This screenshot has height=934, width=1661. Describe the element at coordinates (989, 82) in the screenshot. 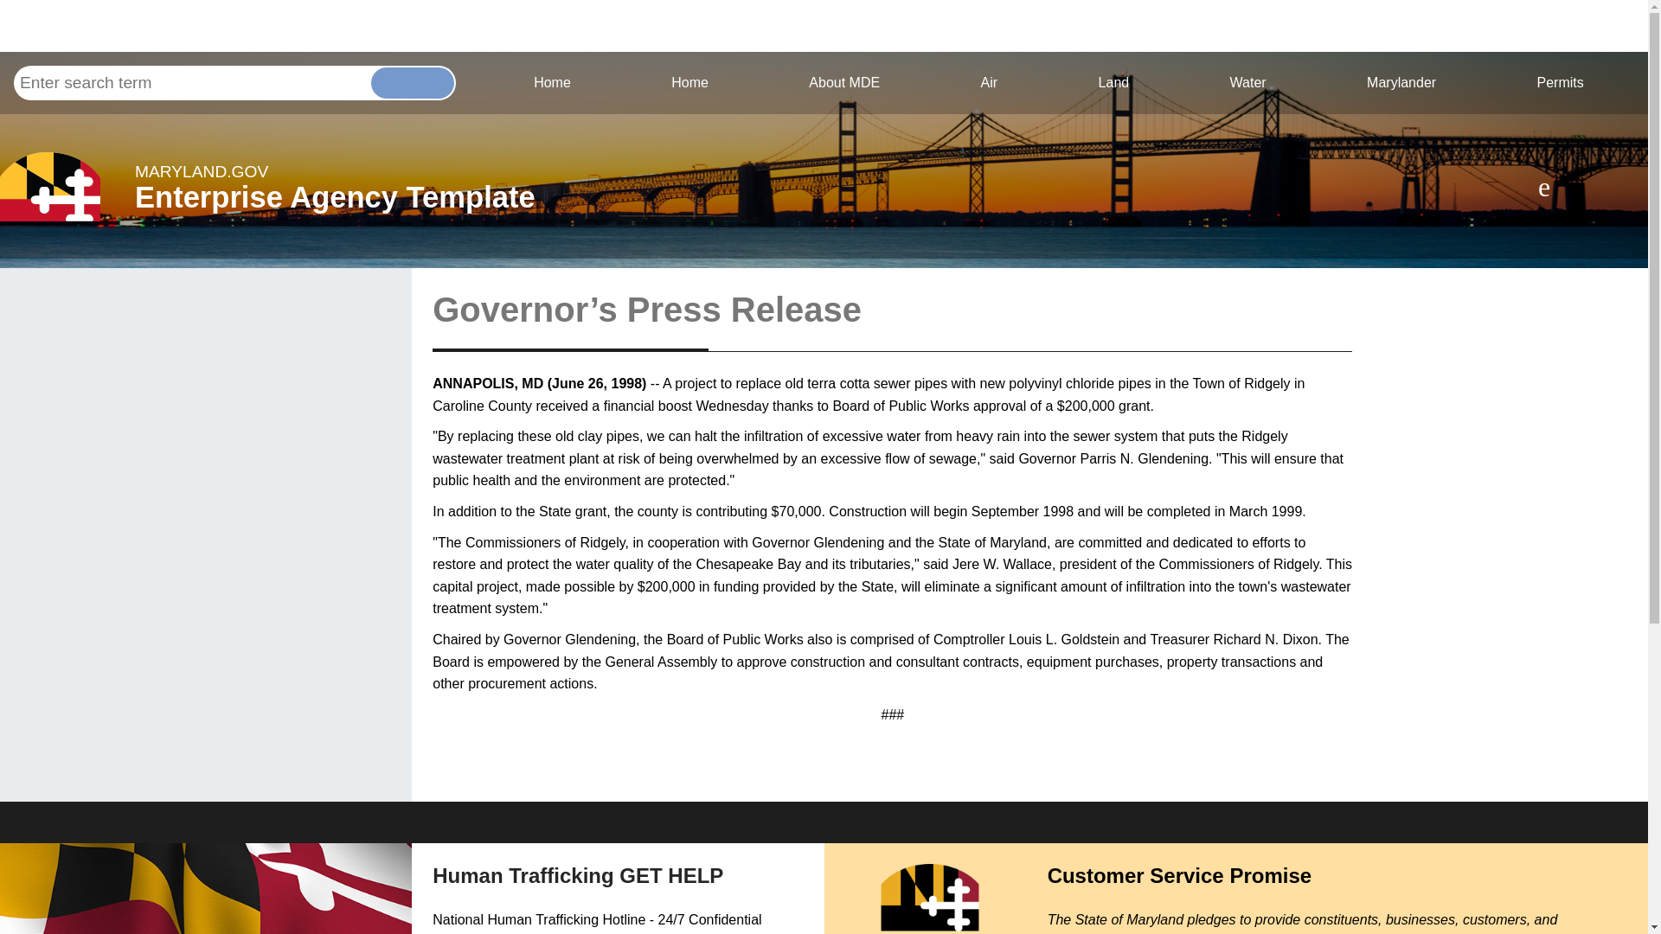

I see `Permits` at that location.